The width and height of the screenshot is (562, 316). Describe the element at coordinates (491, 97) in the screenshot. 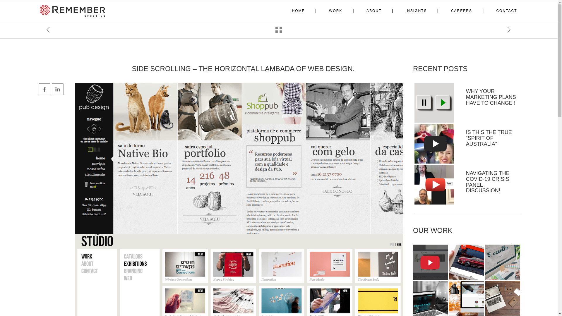

I see `WHY YOUR MARKETING PLANS HAVE TO CHANGE !` at that location.